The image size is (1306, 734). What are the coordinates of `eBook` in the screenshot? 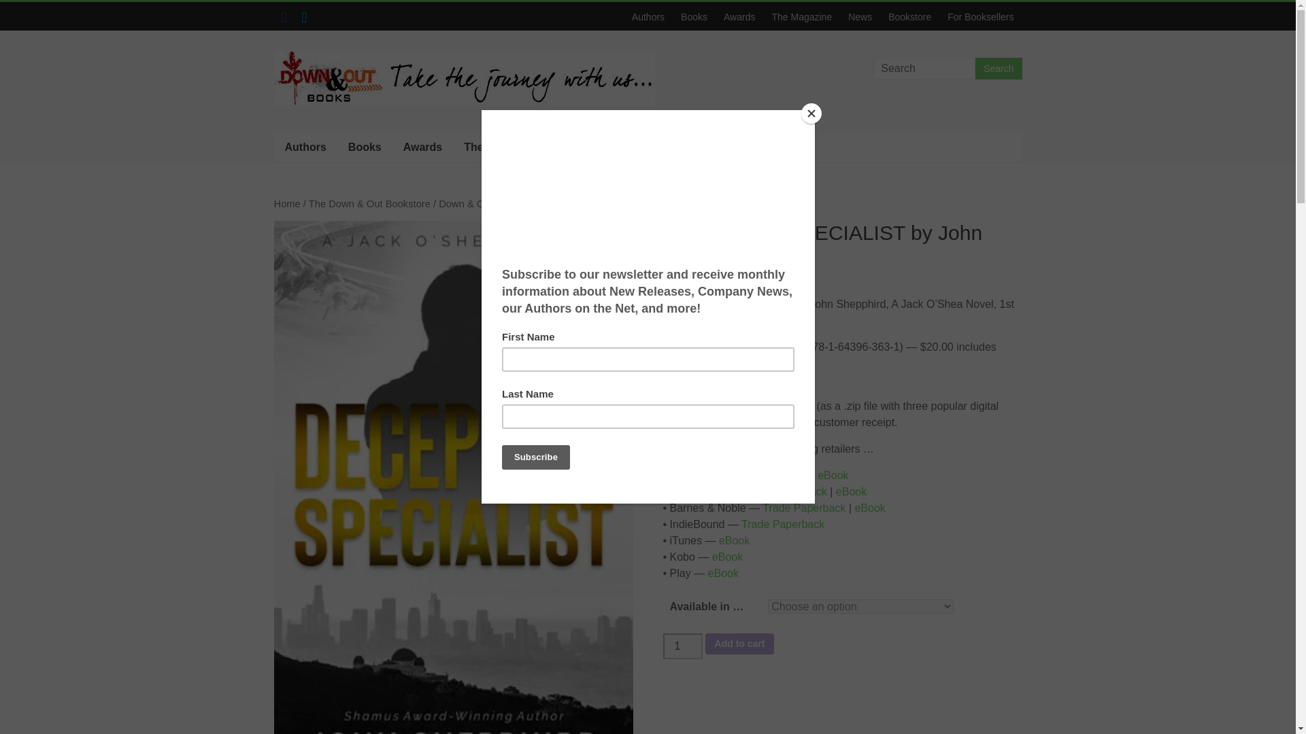 It's located at (833, 476).